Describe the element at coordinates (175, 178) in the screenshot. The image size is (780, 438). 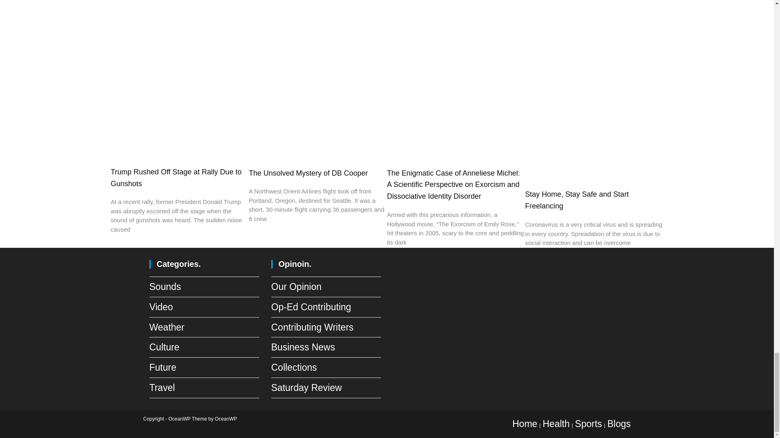
I see `Trump Rushed Off Stage at Rally Due to Gunshots` at that location.